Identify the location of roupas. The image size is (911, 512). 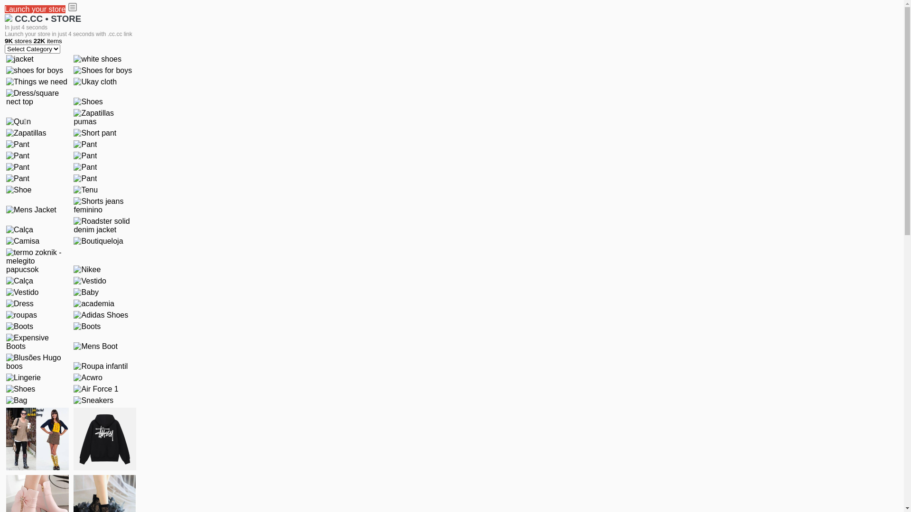
(22, 315).